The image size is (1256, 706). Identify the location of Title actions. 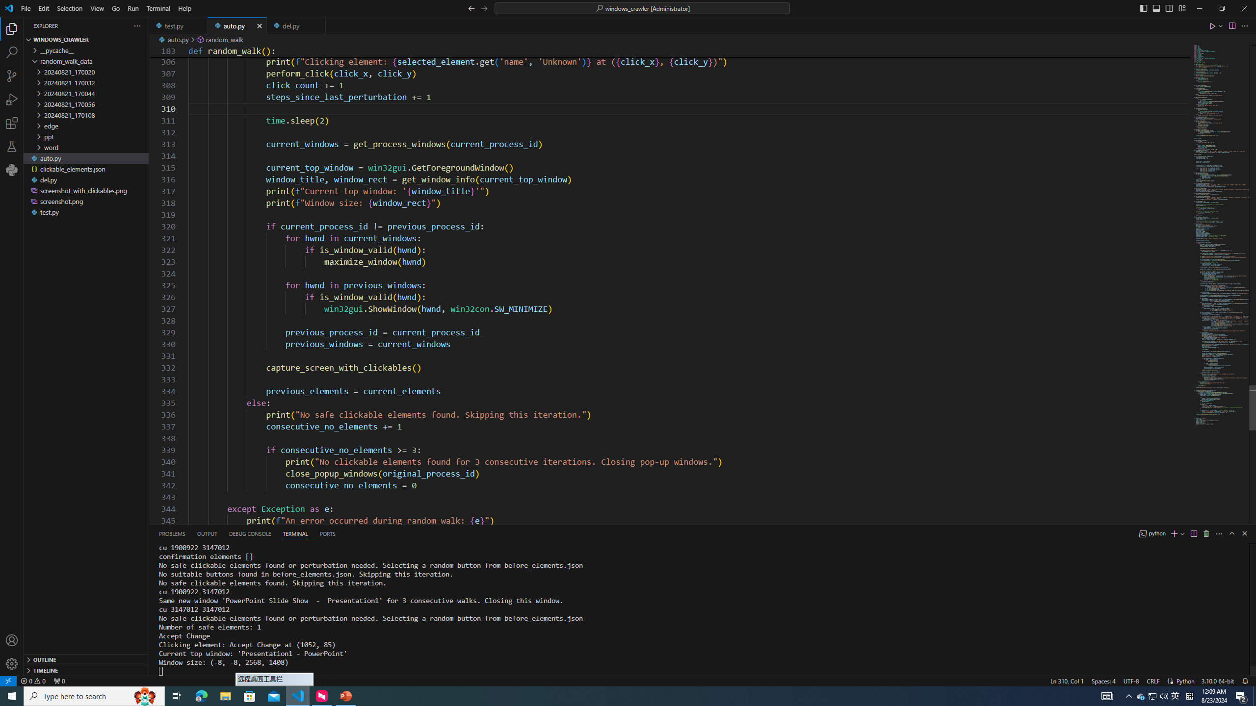
(1162, 8).